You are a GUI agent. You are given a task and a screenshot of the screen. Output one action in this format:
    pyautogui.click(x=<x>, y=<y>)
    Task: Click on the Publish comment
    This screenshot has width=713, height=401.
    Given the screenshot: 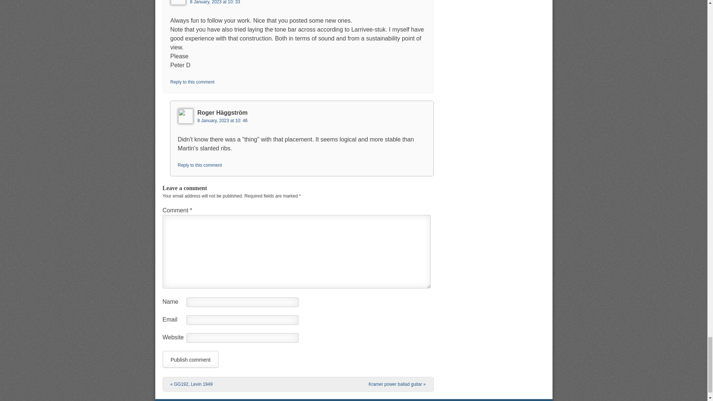 What is the action you would take?
    pyautogui.click(x=191, y=359)
    